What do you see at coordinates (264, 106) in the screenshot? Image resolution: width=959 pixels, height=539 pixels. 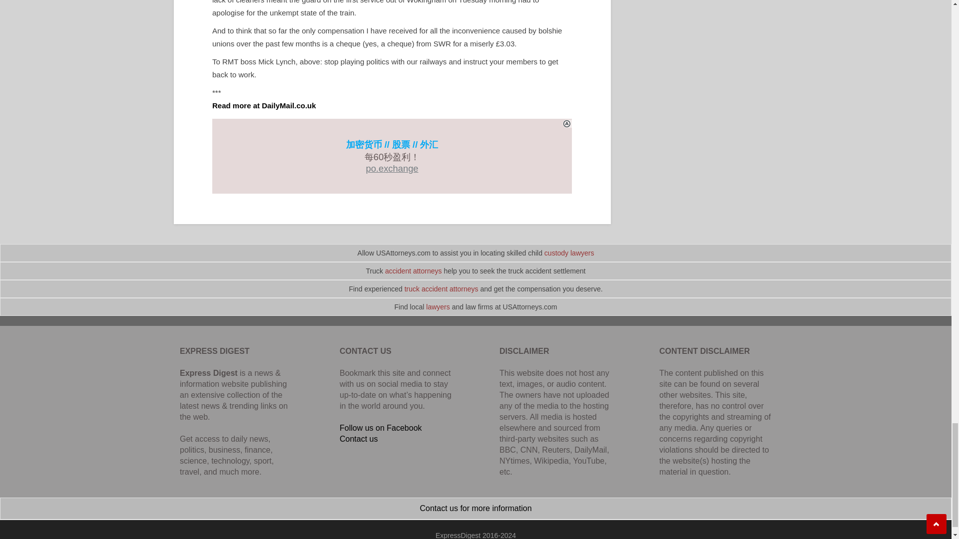 I see `Read more at DailyMail.co.uk` at bounding box center [264, 106].